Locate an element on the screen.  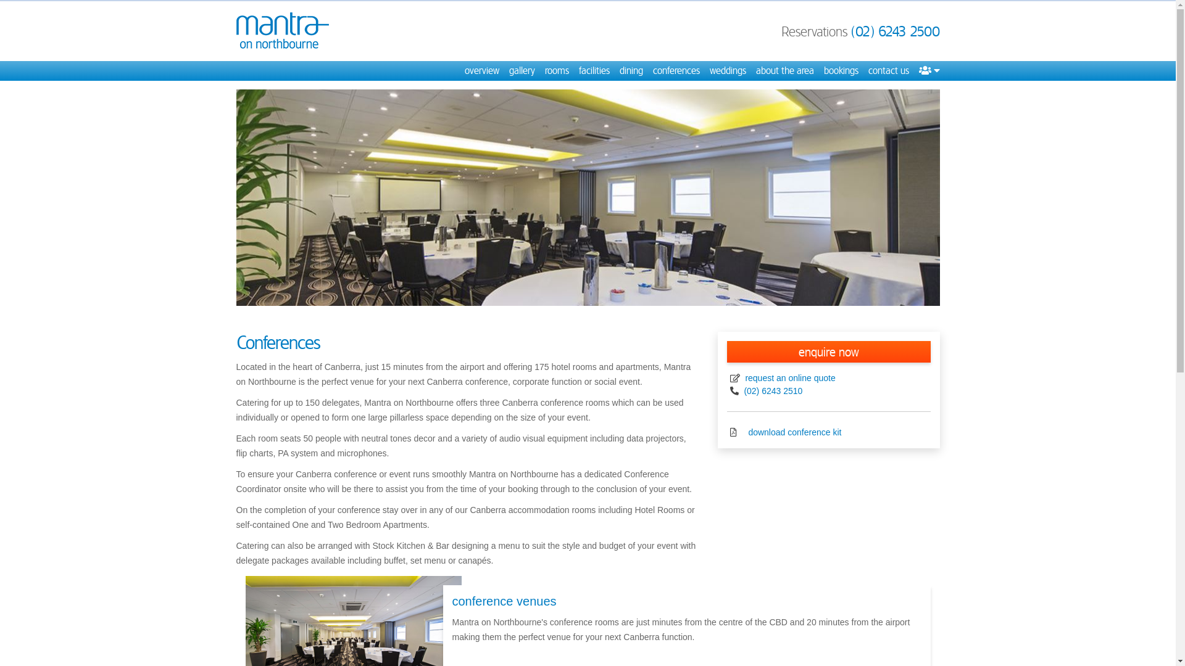
(02) 6243 2500 is located at coordinates (895, 31).